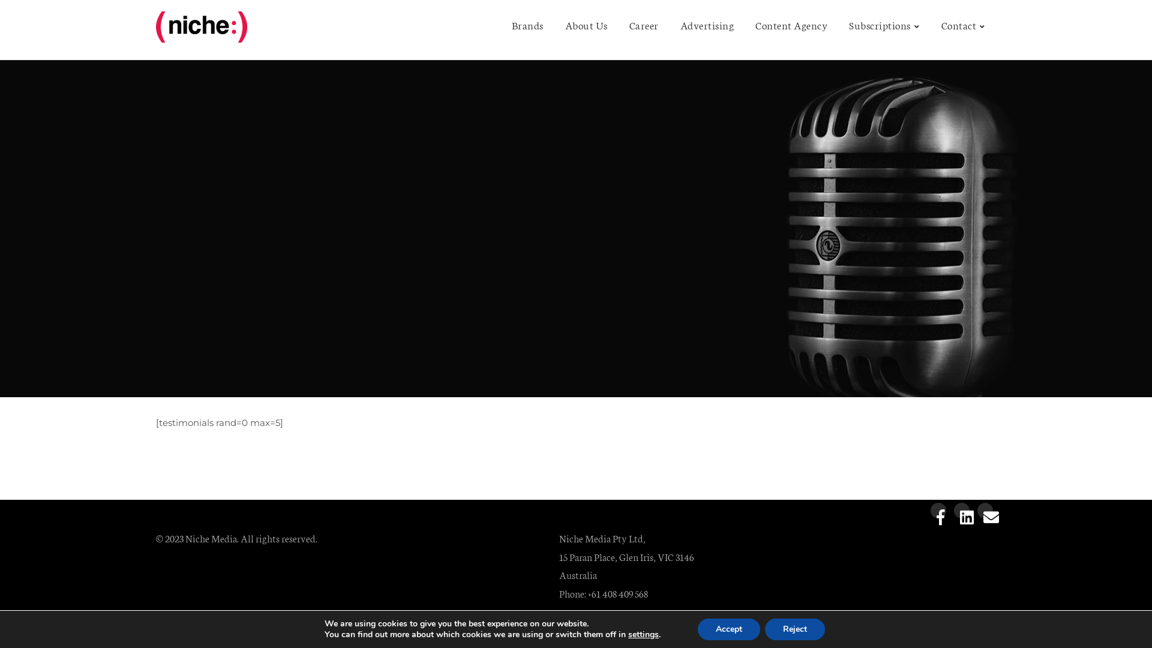 The image size is (1152, 648). Describe the element at coordinates (795, 629) in the screenshot. I see `Reject` at that location.